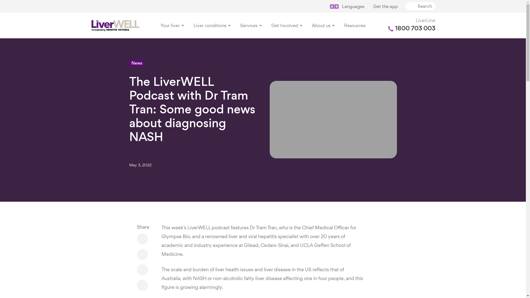  Describe the element at coordinates (137, 63) in the screenshot. I see `News` at that location.